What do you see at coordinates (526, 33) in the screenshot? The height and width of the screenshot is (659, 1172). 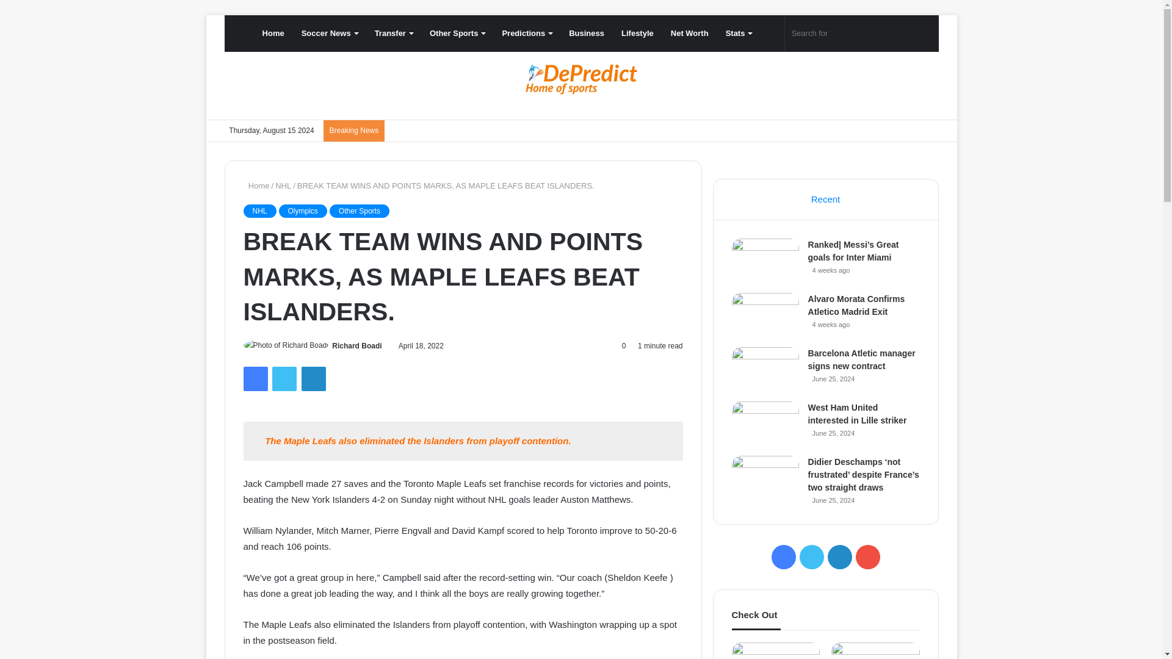 I see `Predictions` at bounding box center [526, 33].